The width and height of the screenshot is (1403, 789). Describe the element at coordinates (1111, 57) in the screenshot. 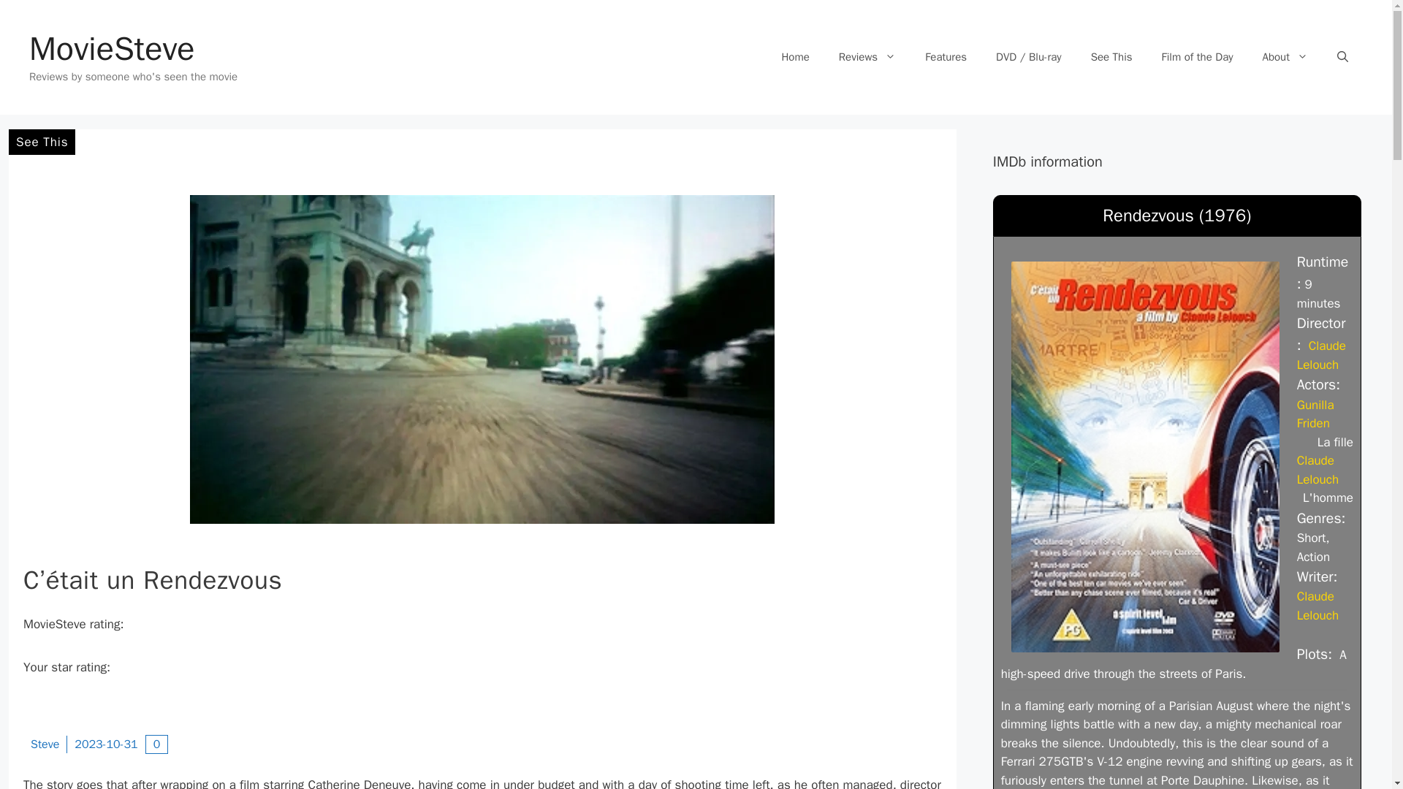

I see `See This` at that location.